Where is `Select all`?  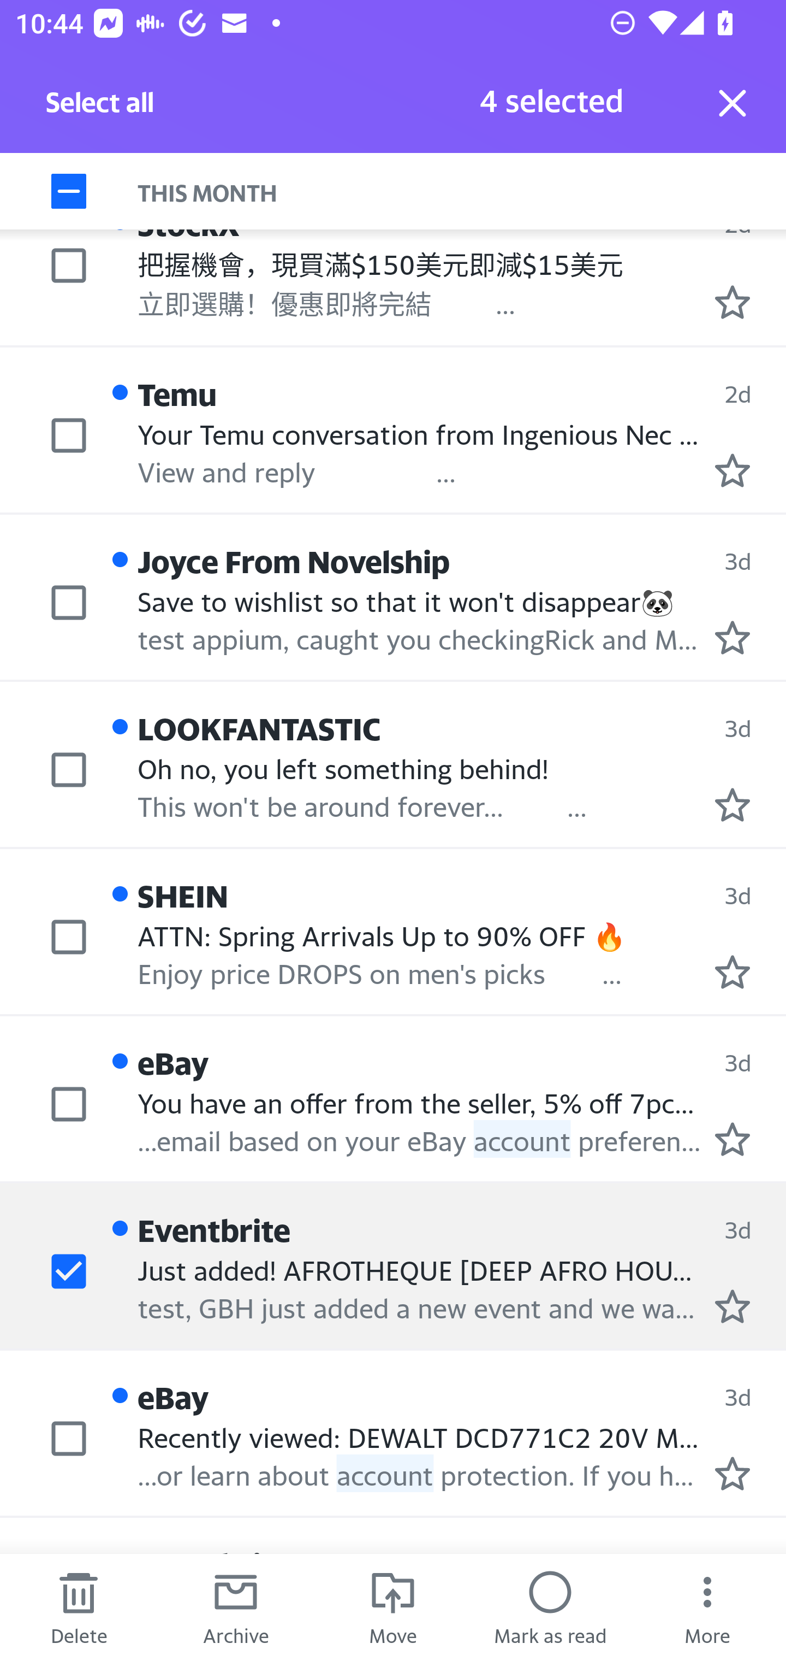
Select all is located at coordinates (100, 108).